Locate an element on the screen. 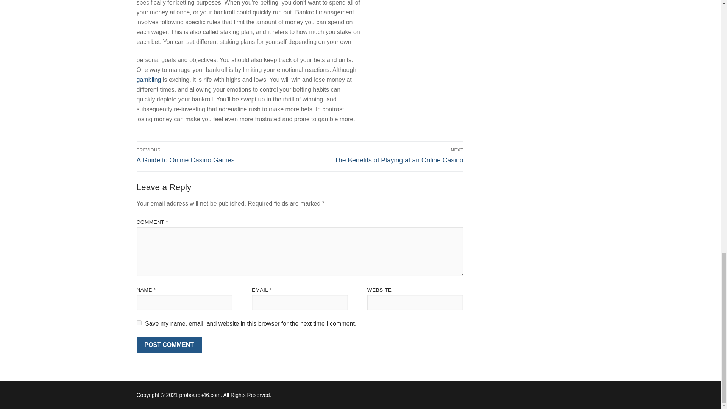  yes is located at coordinates (139, 323).